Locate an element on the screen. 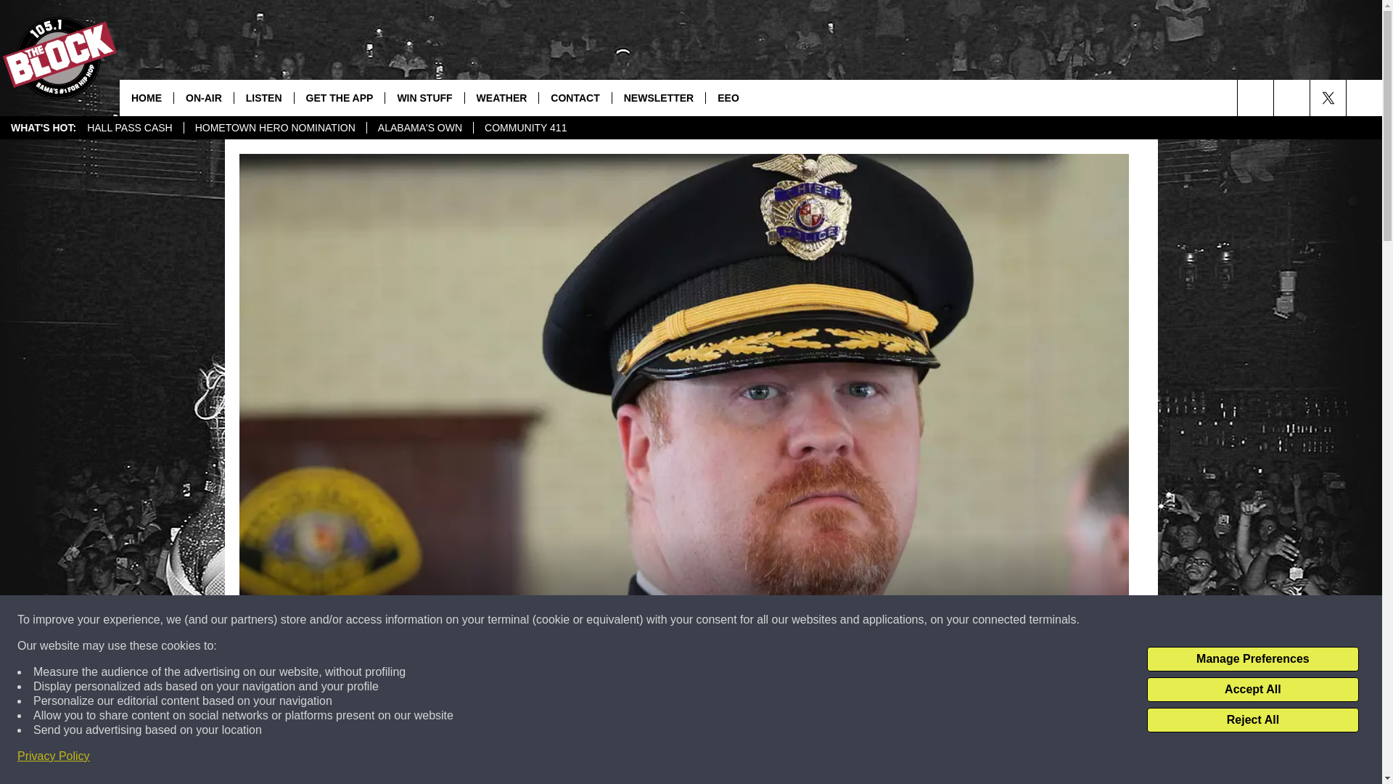 This screenshot has height=784, width=1393. Share on Facebook is located at coordinates (496, 758).